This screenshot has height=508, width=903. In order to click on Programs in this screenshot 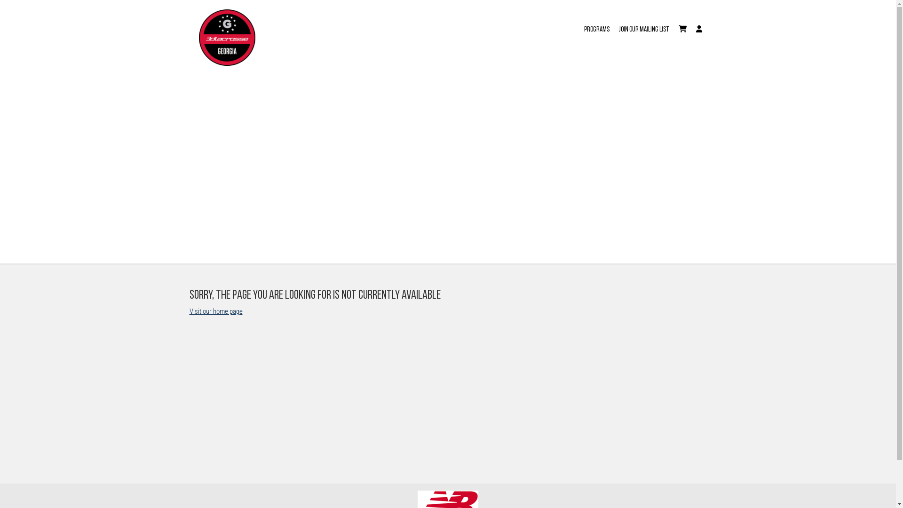, I will do `click(597, 24)`.